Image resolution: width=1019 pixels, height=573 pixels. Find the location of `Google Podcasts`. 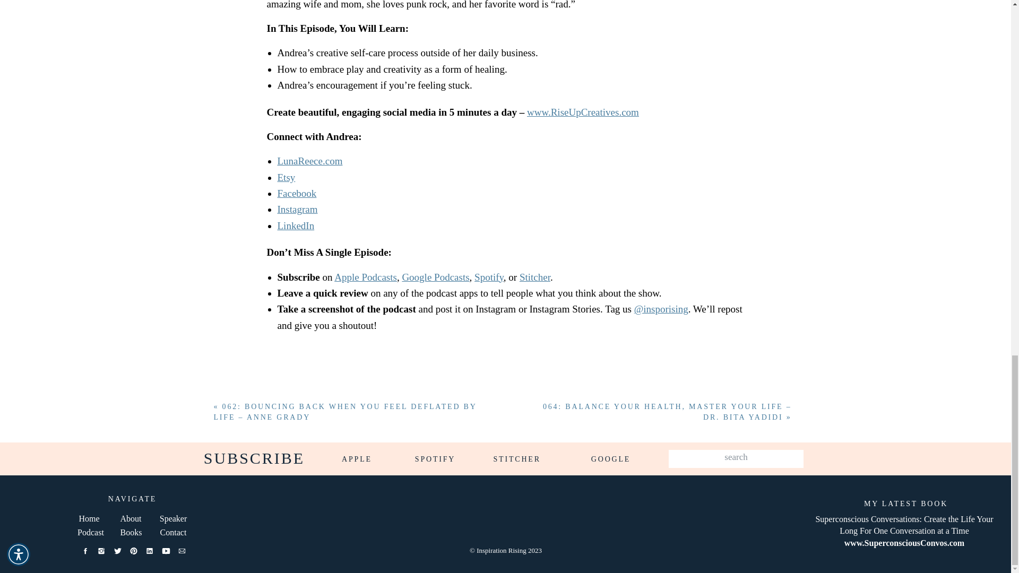

Google Podcasts is located at coordinates (435, 277).